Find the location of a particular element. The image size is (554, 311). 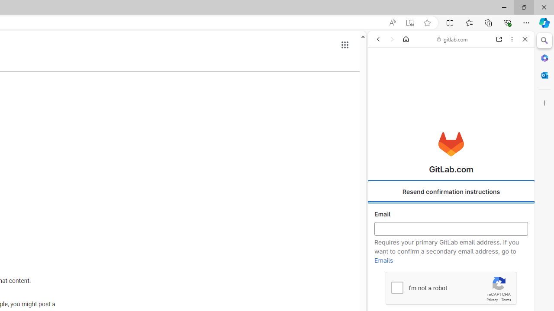

Customize is located at coordinates (544, 103).